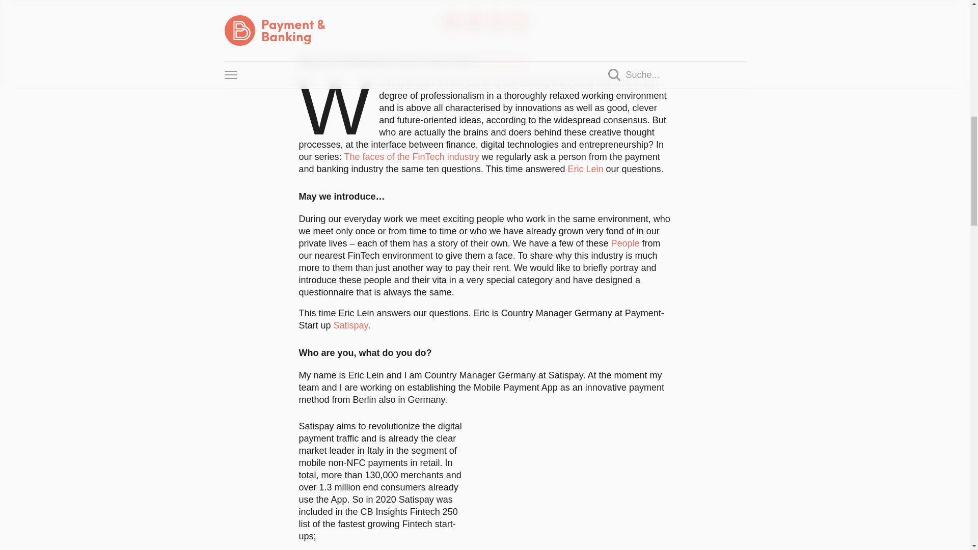 Image resolution: width=978 pixels, height=550 pixels. Describe the element at coordinates (624, 243) in the screenshot. I see `People` at that location.